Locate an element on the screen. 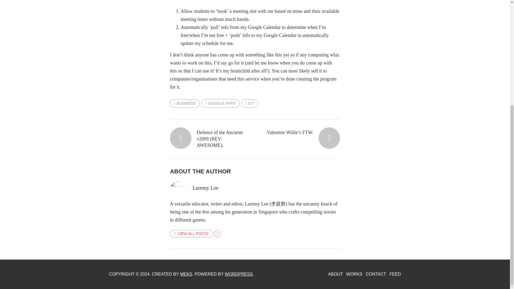  ICT is located at coordinates (250, 103).